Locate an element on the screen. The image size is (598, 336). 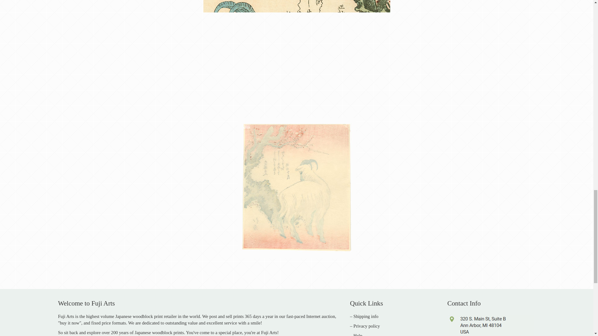
Privacy policy is located at coordinates (366, 326).